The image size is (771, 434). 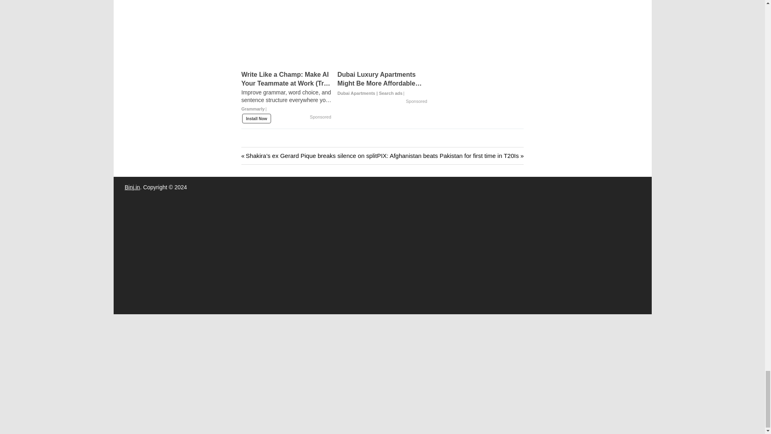 What do you see at coordinates (416, 102) in the screenshot?
I see `Sponsored` at bounding box center [416, 102].